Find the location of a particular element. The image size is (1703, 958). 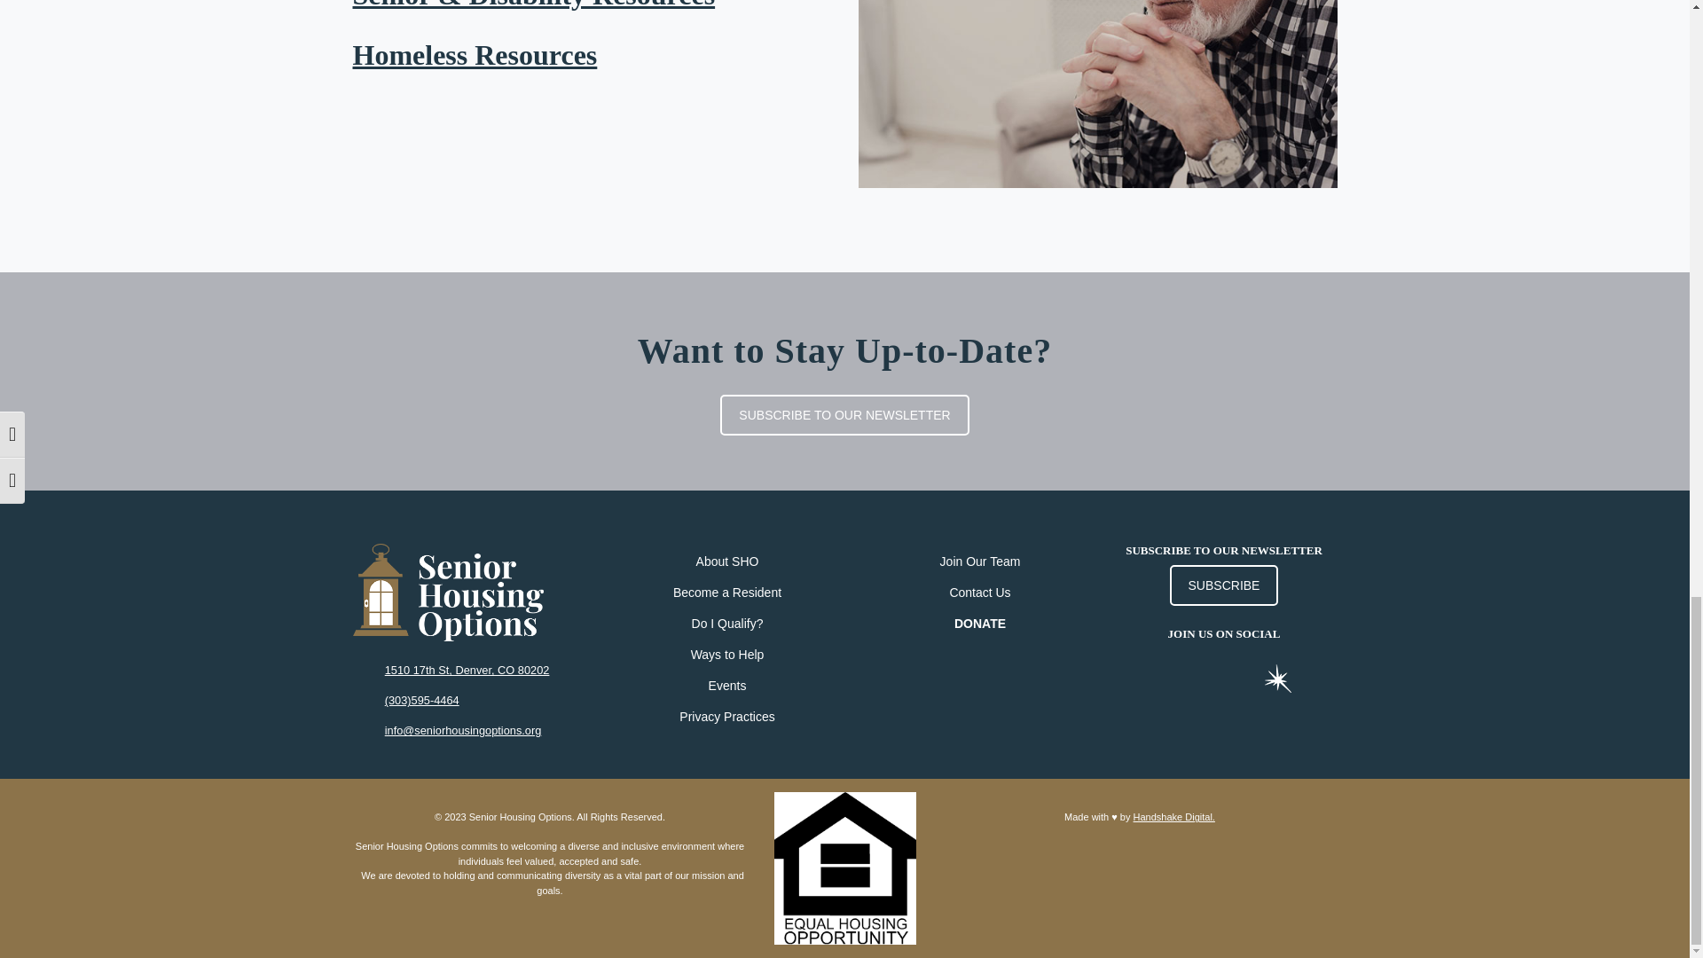

1510 17th St, Denver, CO 80202 is located at coordinates (467, 670).